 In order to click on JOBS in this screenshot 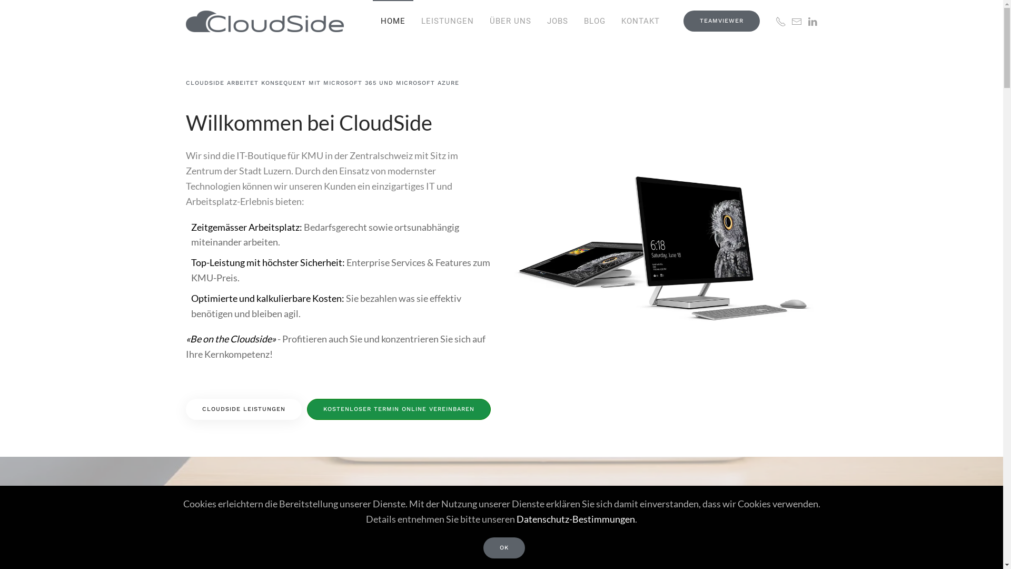, I will do `click(558, 21)`.